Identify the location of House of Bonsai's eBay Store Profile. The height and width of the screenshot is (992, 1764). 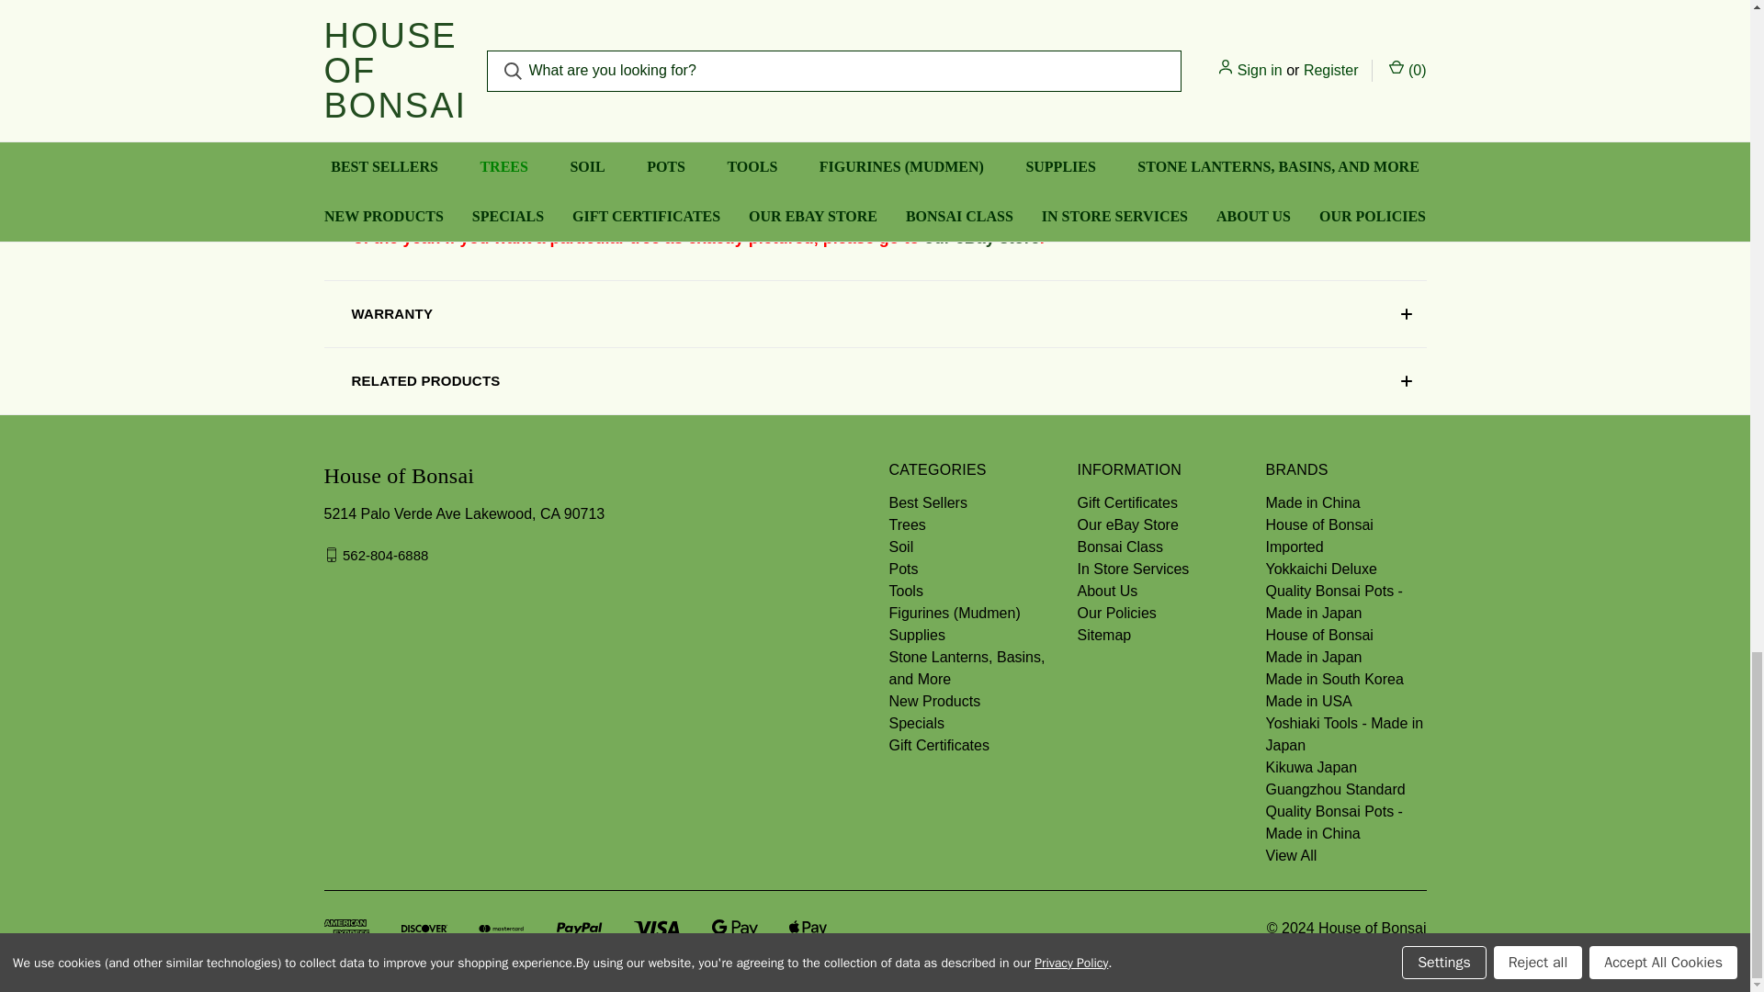
(982, 237).